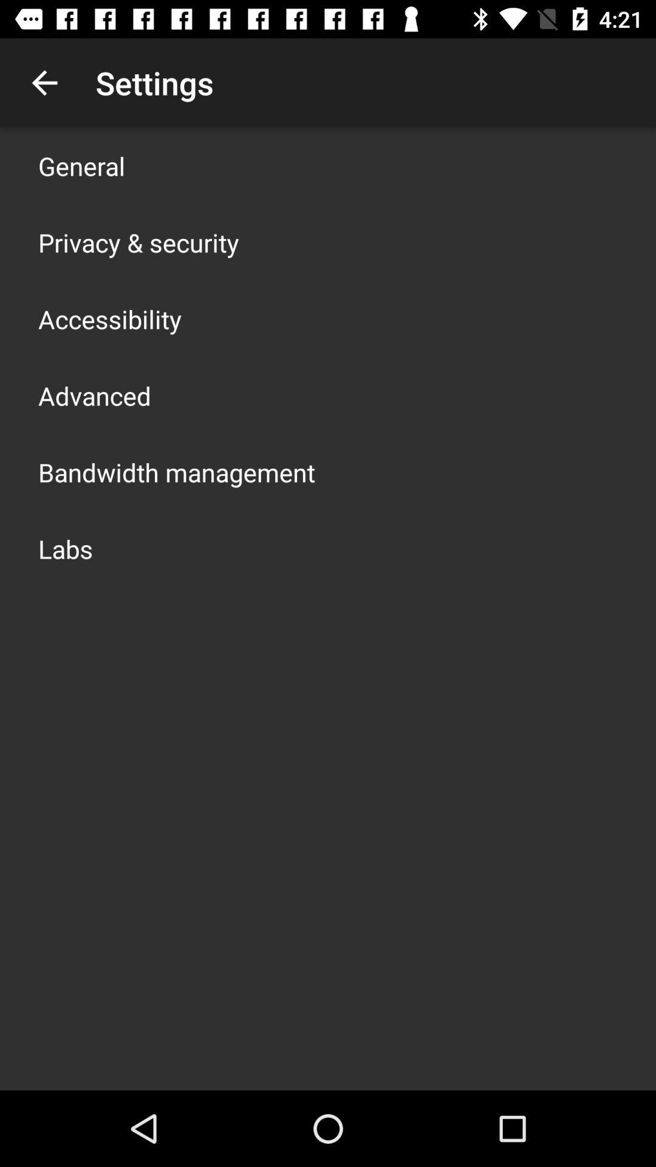  I want to click on open accessibility, so click(110, 318).